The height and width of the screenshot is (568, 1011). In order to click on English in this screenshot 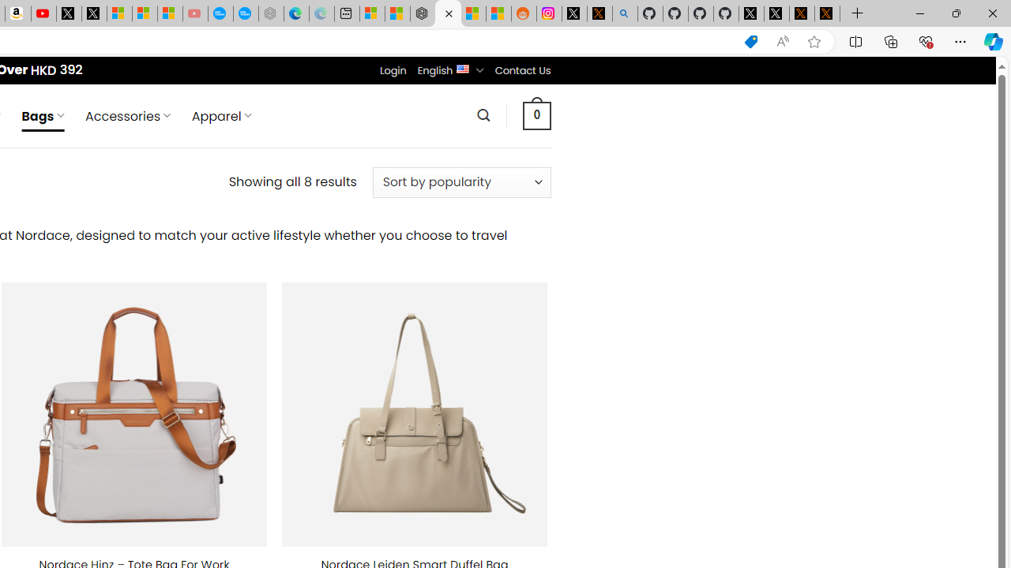, I will do `click(463, 68)`.